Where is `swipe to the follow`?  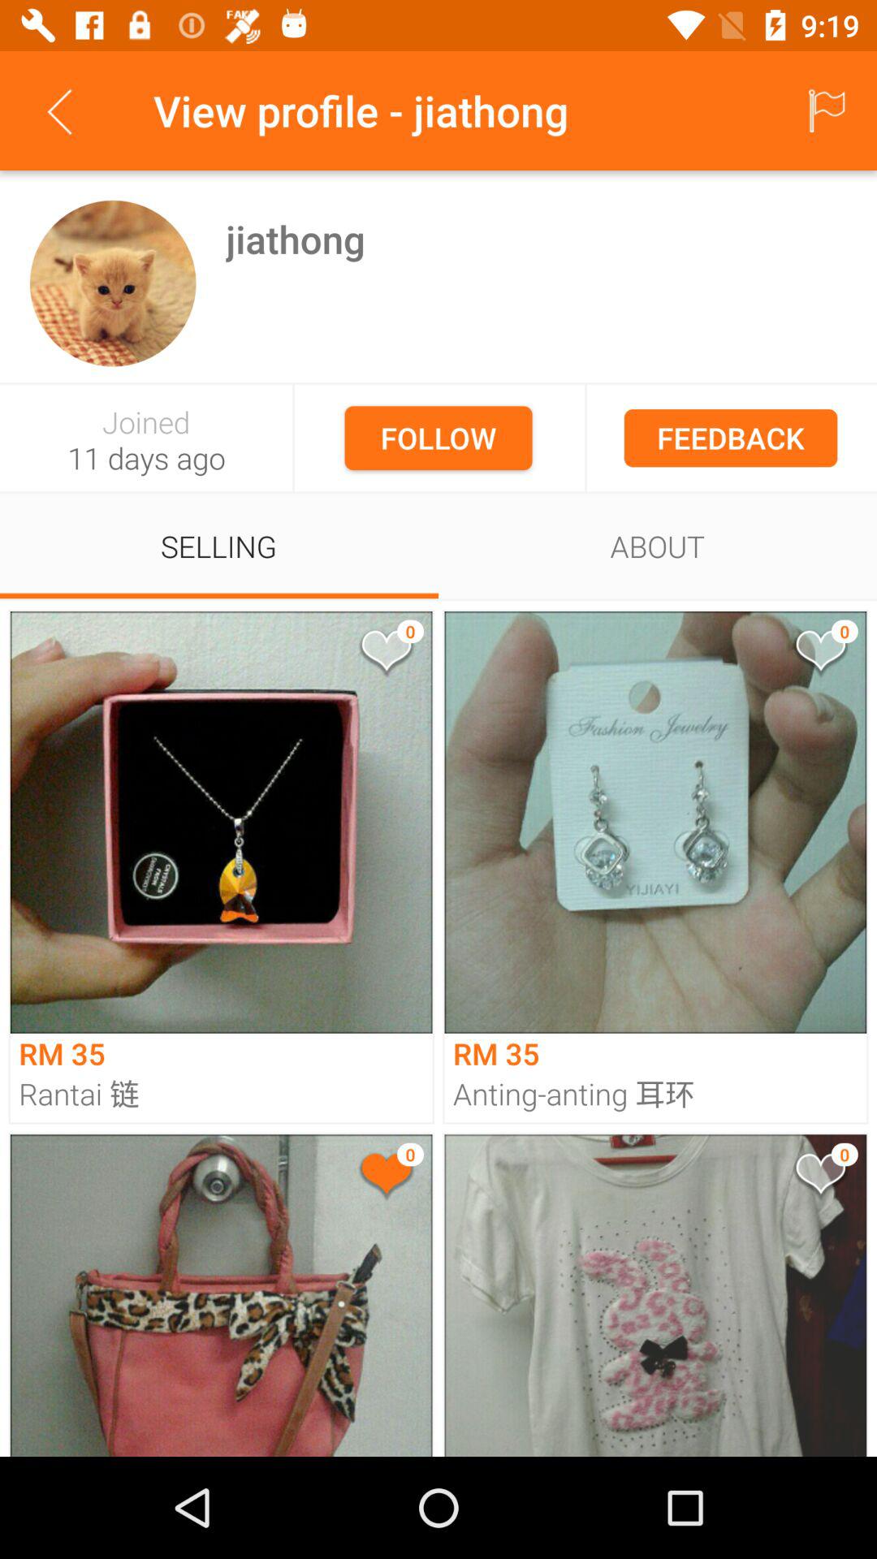 swipe to the follow is located at coordinates (438, 438).